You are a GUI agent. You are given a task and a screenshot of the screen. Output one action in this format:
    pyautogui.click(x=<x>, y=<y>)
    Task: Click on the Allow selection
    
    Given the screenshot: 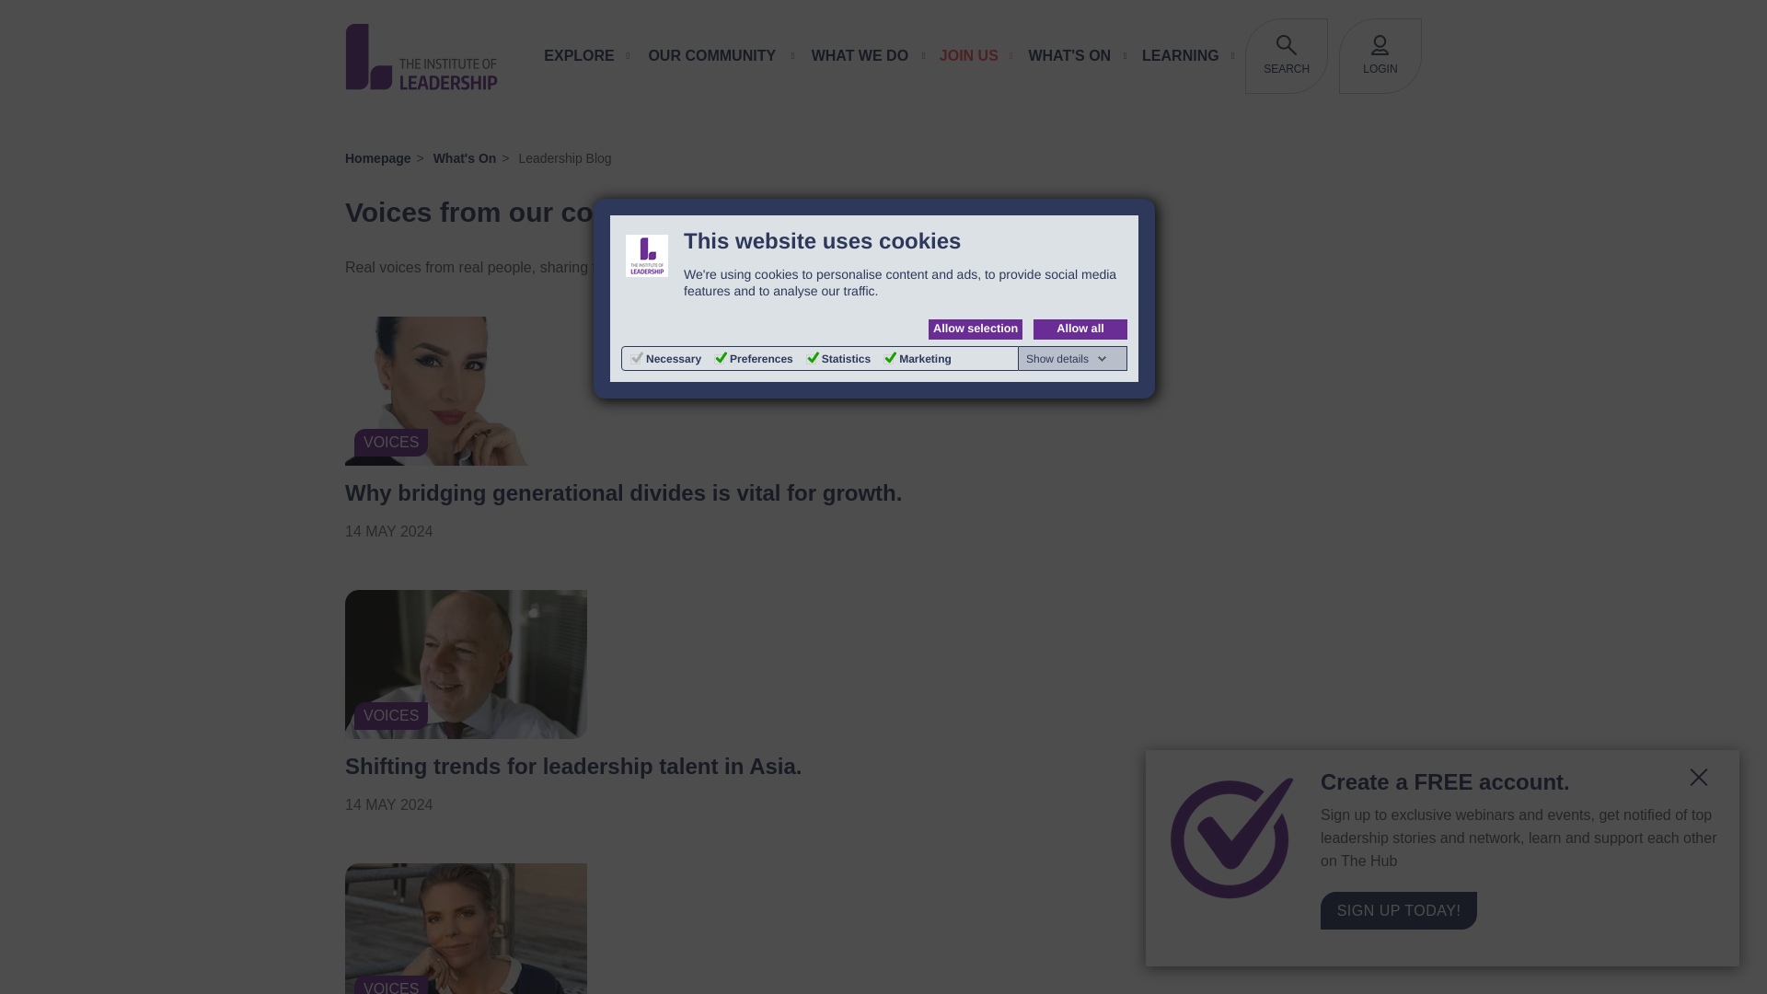 What is the action you would take?
    pyautogui.click(x=976, y=329)
    